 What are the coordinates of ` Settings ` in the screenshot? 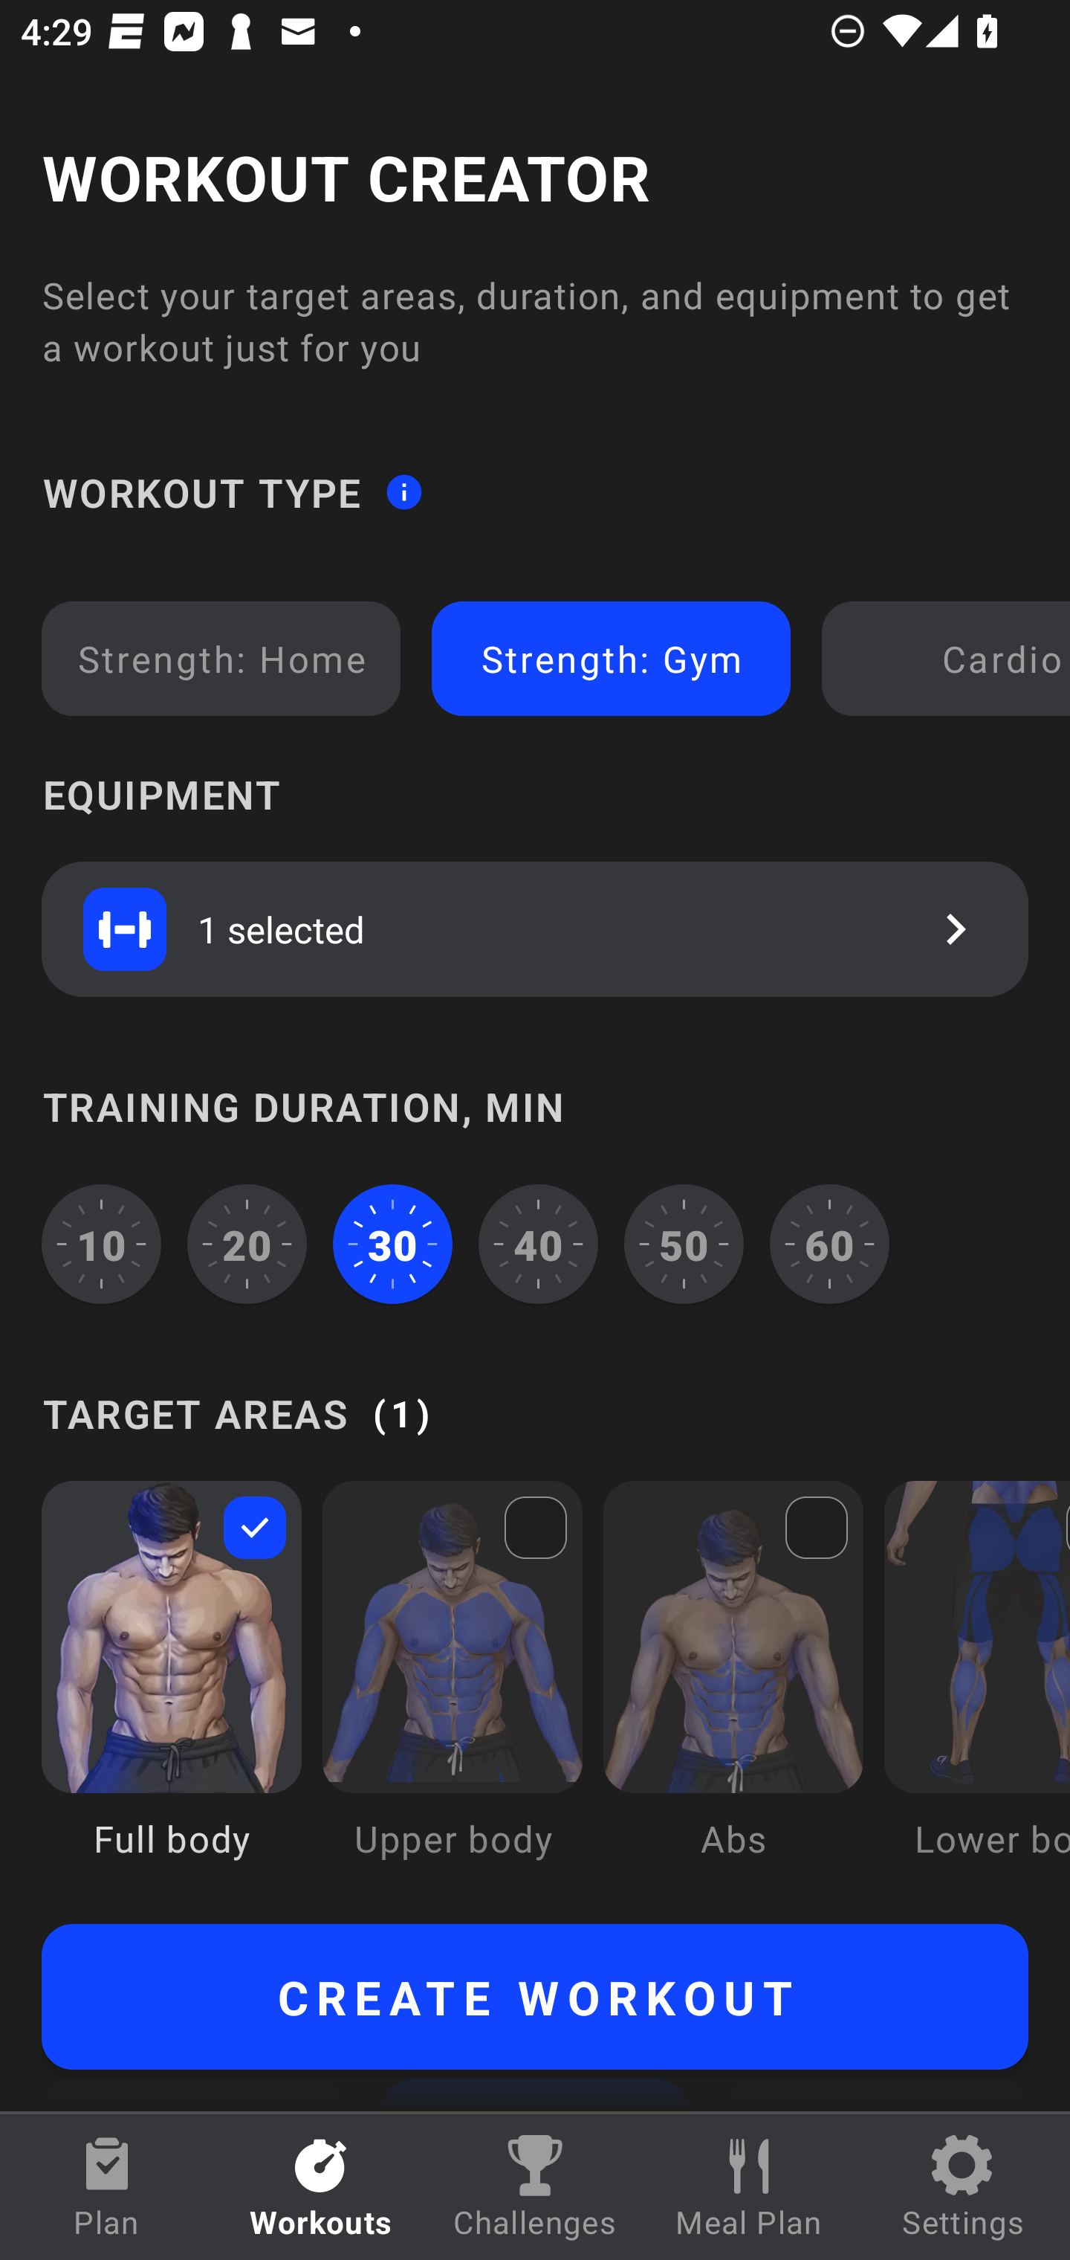 It's located at (963, 2187).